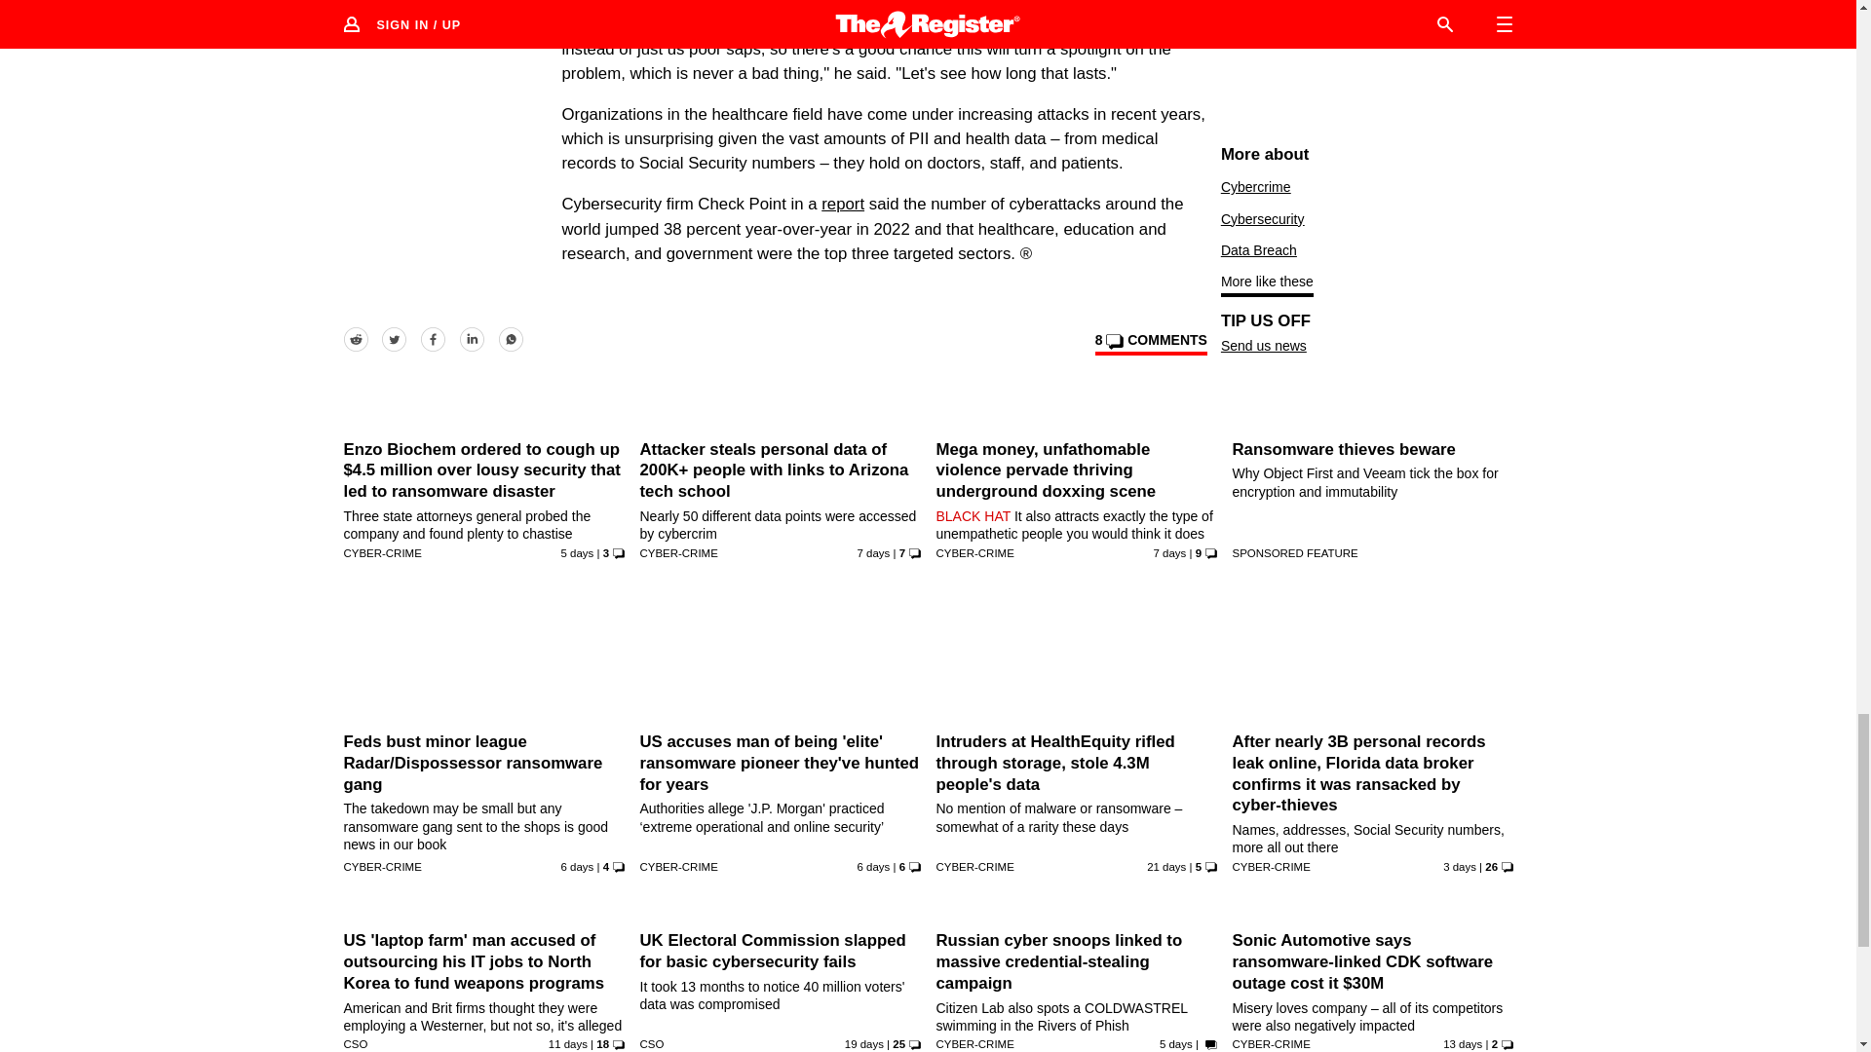 Image resolution: width=1871 pixels, height=1052 pixels. What do you see at coordinates (567, 1043) in the screenshot?
I see `8 Aug 2024 20:55` at bounding box center [567, 1043].